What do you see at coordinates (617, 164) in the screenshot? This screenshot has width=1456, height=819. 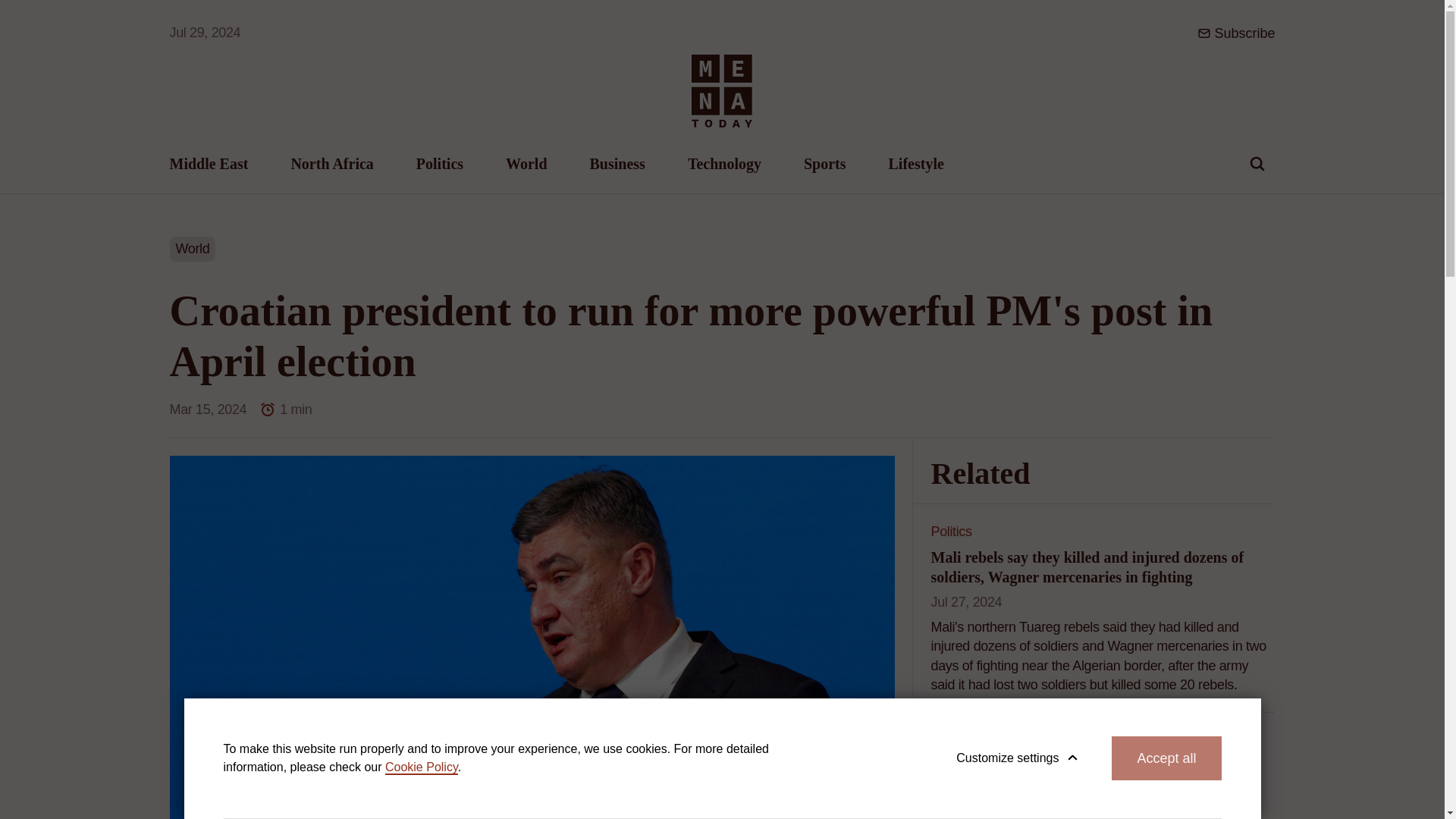 I see `Business` at bounding box center [617, 164].